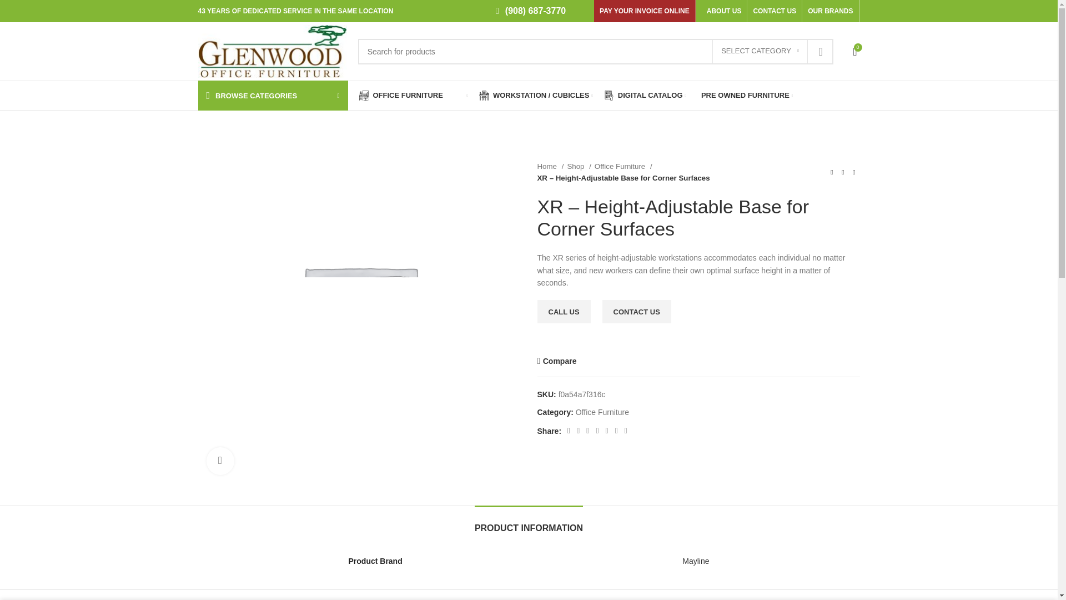 Image resolution: width=1066 pixels, height=600 pixels. What do you see at coordinates (774, 11) in the screenshot?
I see `CONTACT US` at bounding box center [774, 11].